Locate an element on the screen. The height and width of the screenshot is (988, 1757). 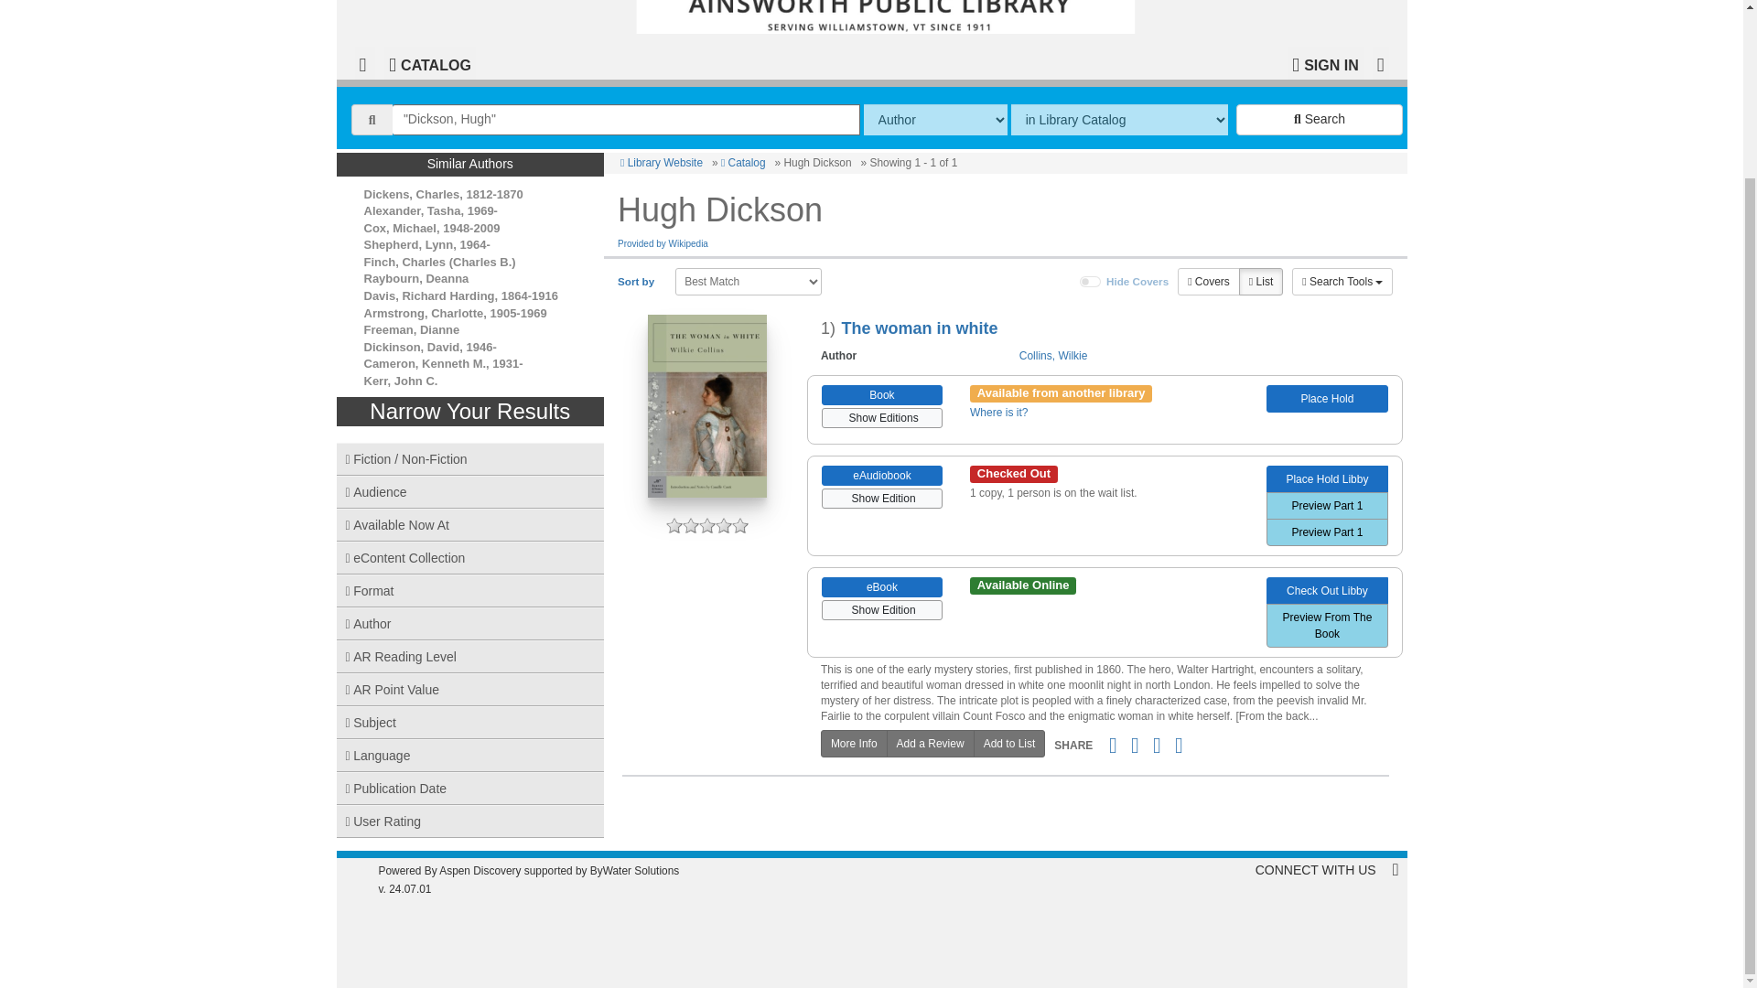
Alexander, Tasha, 1969- is located at coordinates (430, 210).